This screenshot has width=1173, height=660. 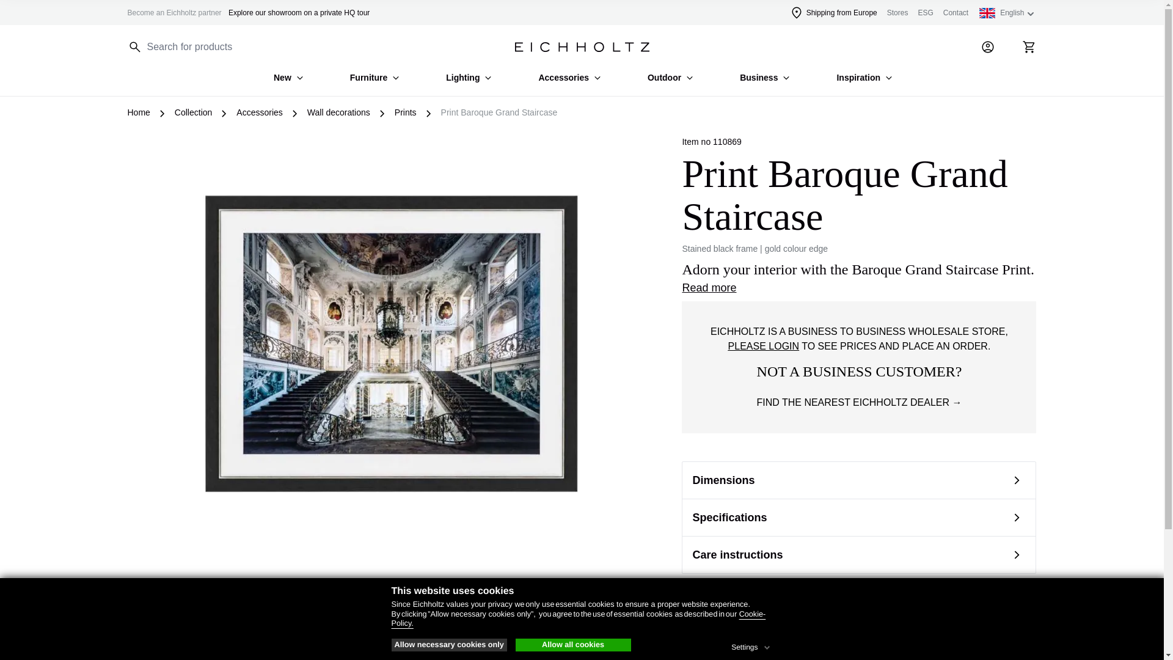 What do you see at coordinates (578, 618) in the screenshot?
I see `Cookie- Policy.` at bounding box center [578, 618].